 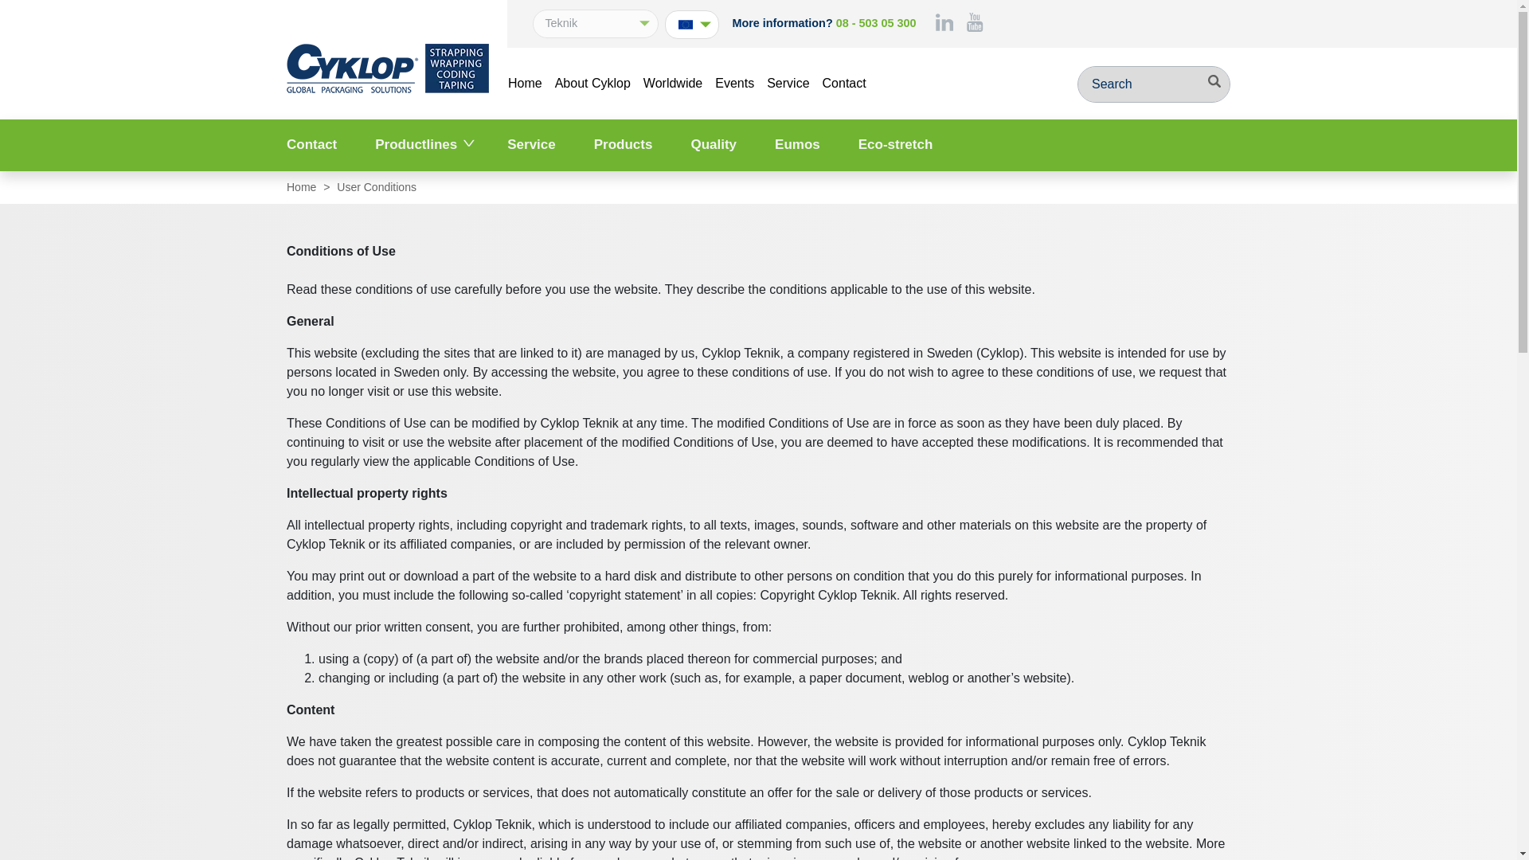 I want to click on Eco-stretch, so click(x=895, y=144).